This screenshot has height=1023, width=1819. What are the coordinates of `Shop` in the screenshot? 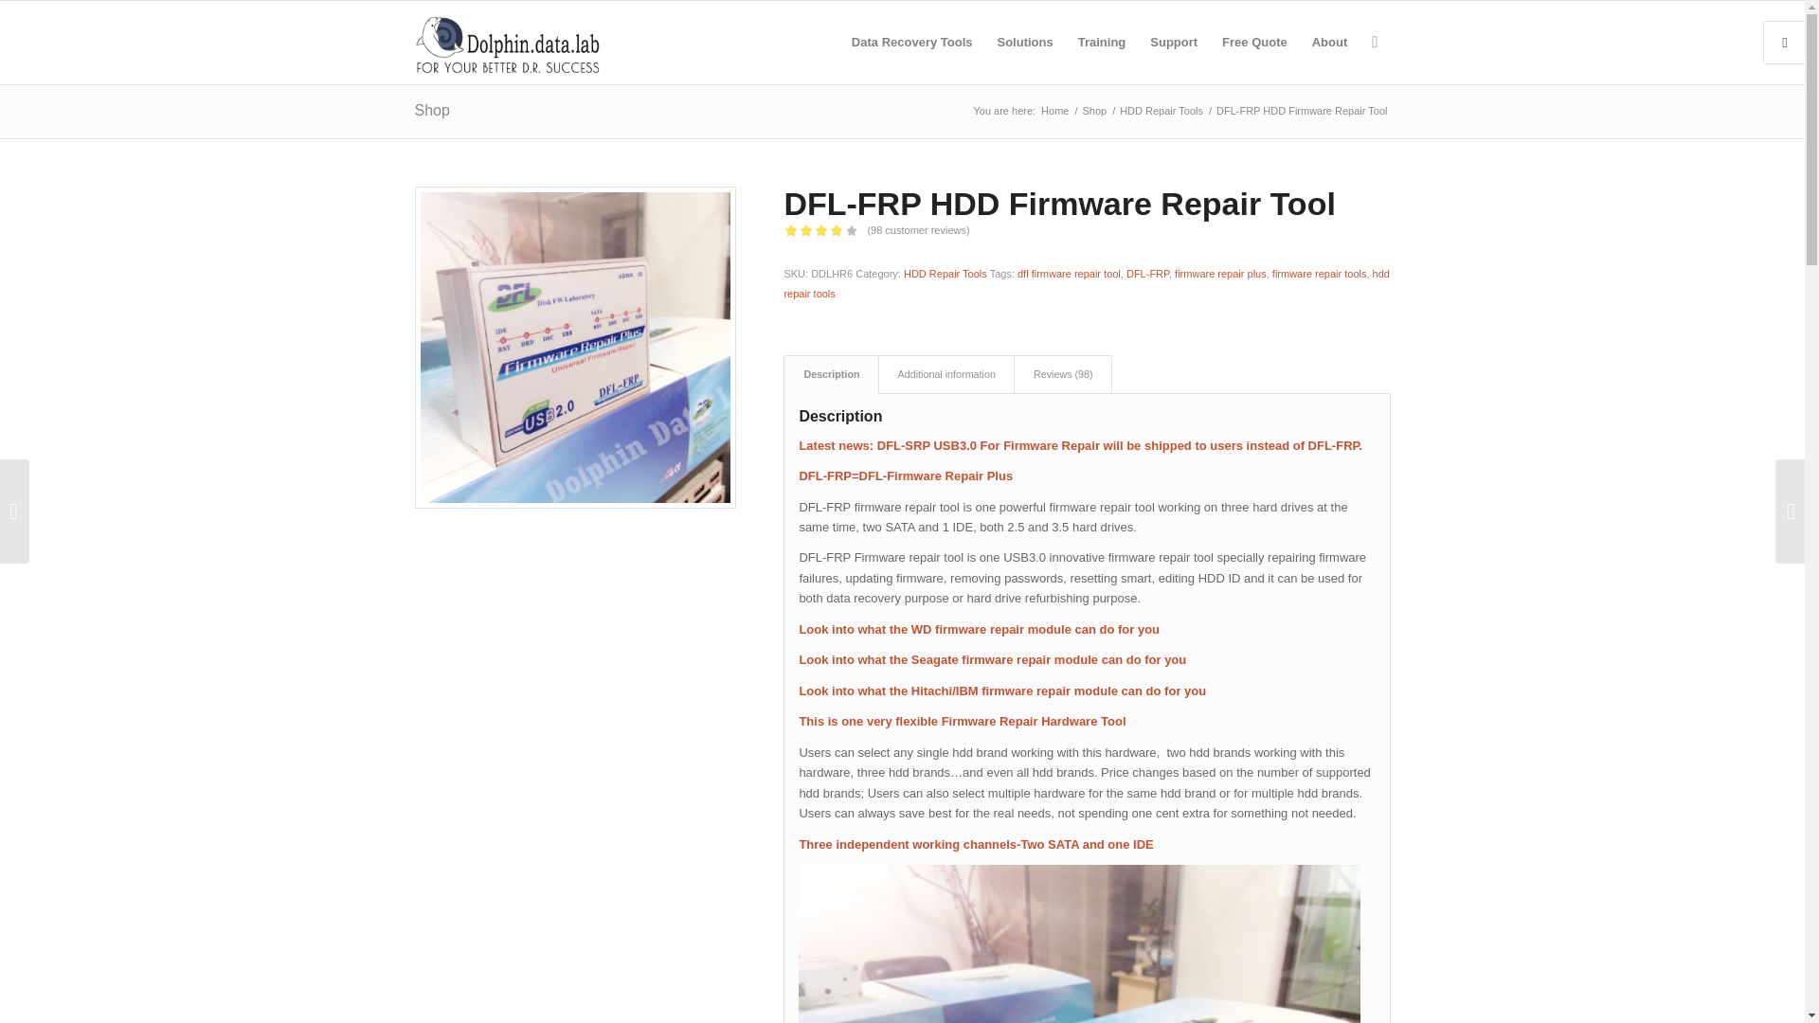 It's located at (1093, 112).